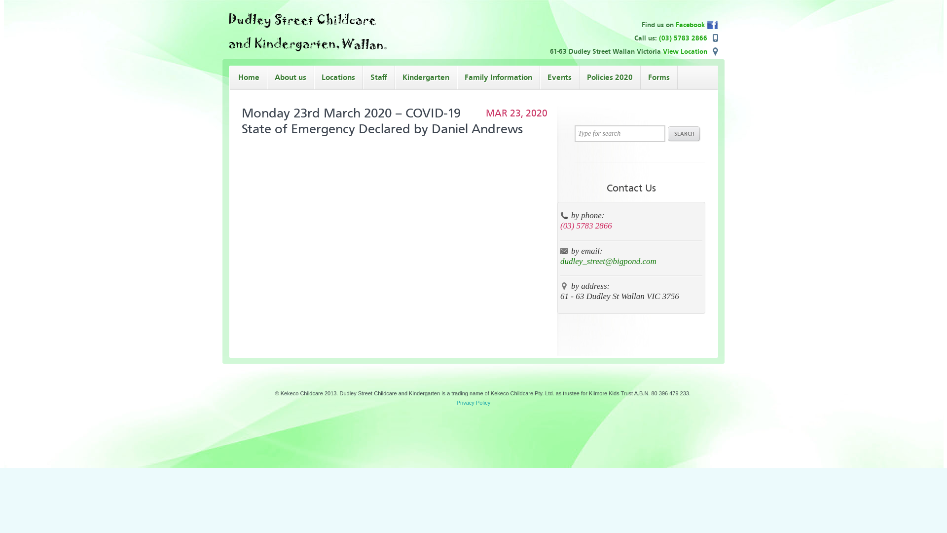 The width and height of the screenshot is (947, 533). Describe the element at coordinates (691, 51) in the screenshot. I see `View Location` at that location.